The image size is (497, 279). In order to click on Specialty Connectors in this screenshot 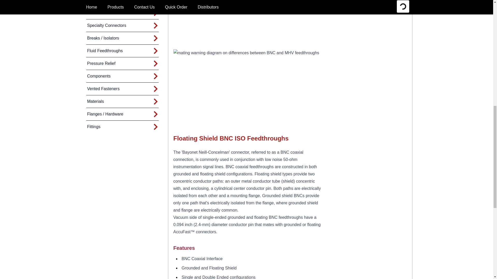, I will do `click(106, 25)`.